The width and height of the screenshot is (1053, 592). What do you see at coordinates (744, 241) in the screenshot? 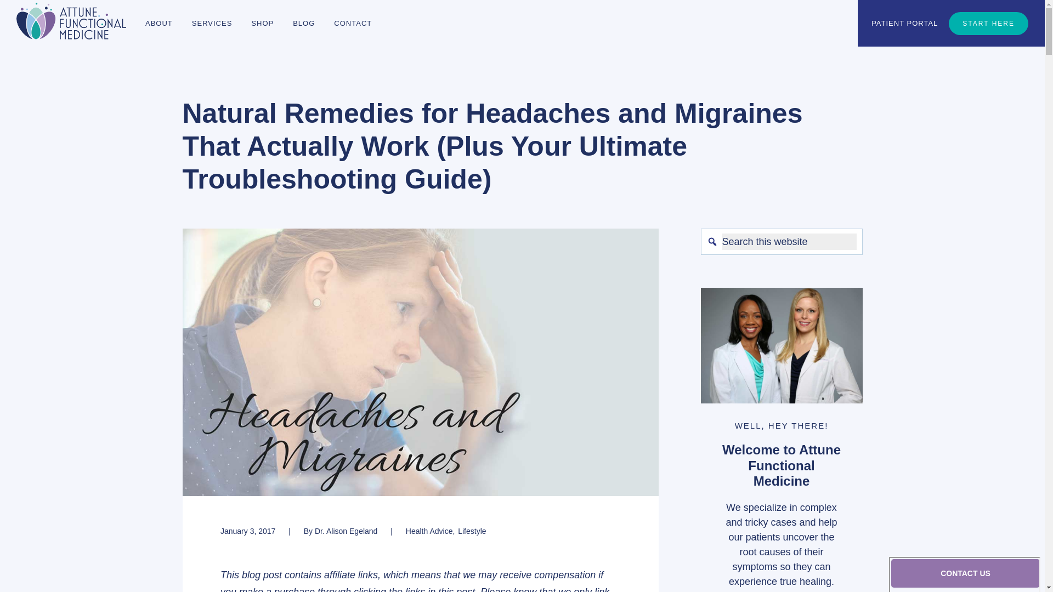
I see `Search` at bounding box center [744, 241].